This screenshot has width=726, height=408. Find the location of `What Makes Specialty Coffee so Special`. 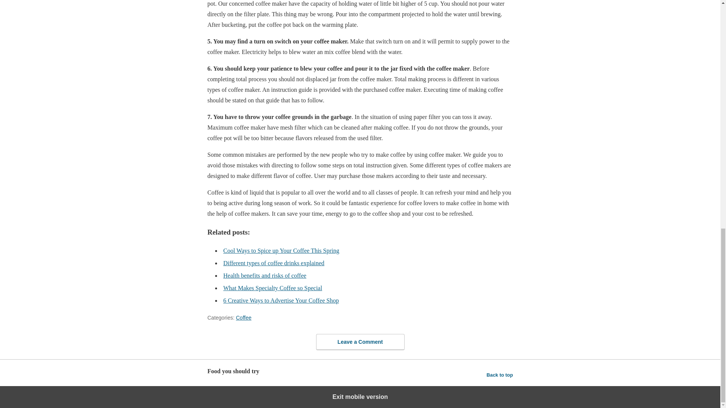

What Makes Specialty Coffee so Special is located at coordinates (272, 288).